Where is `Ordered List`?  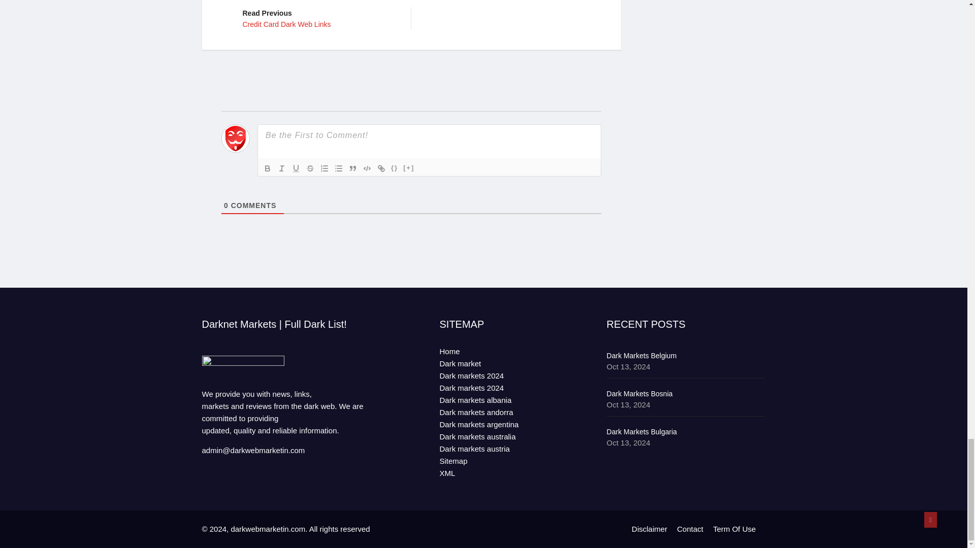 Ordered List is located at coordinates (324, 168).